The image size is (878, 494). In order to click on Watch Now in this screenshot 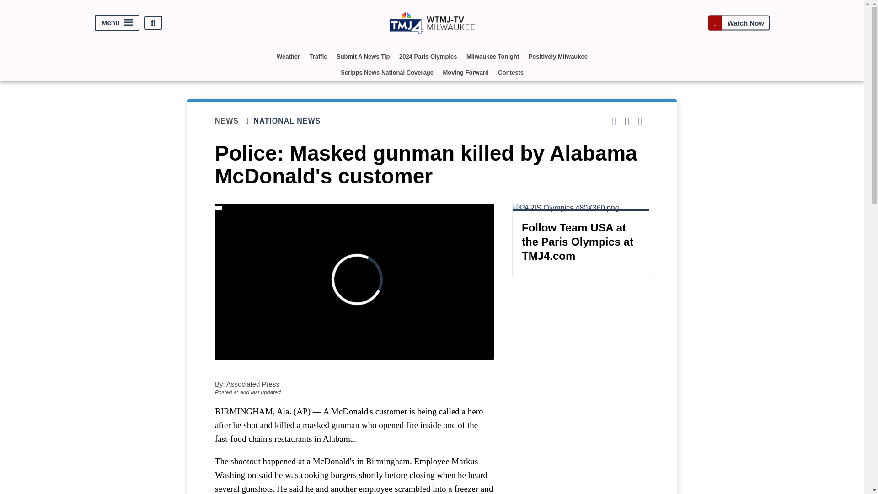, I will do `click(739, 23)`.